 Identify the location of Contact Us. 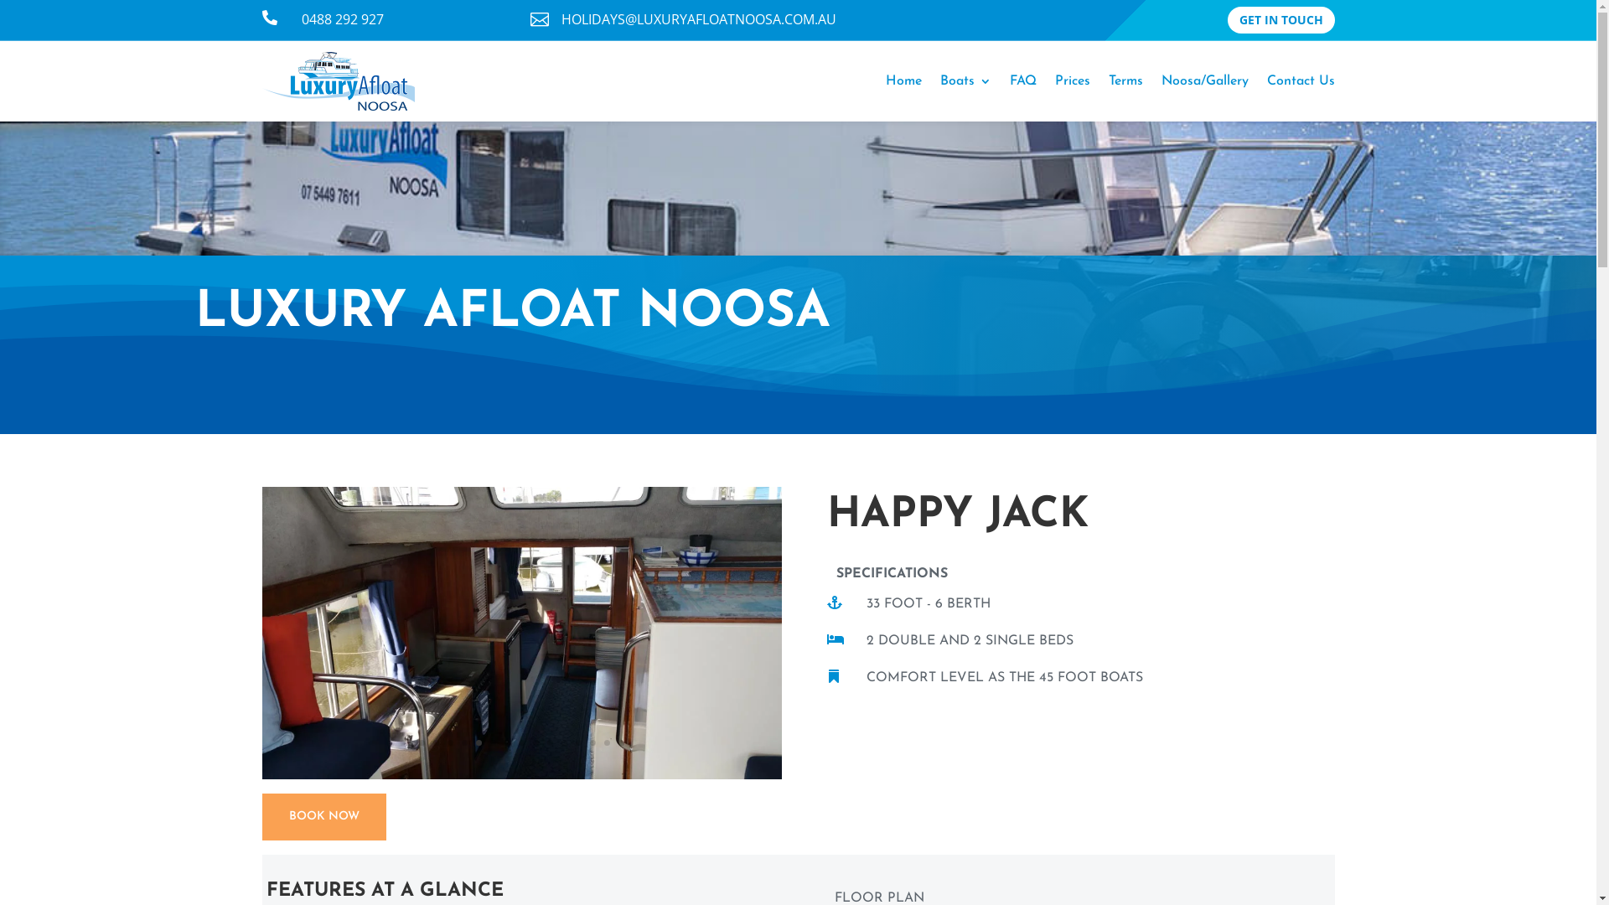
(1301, 81).